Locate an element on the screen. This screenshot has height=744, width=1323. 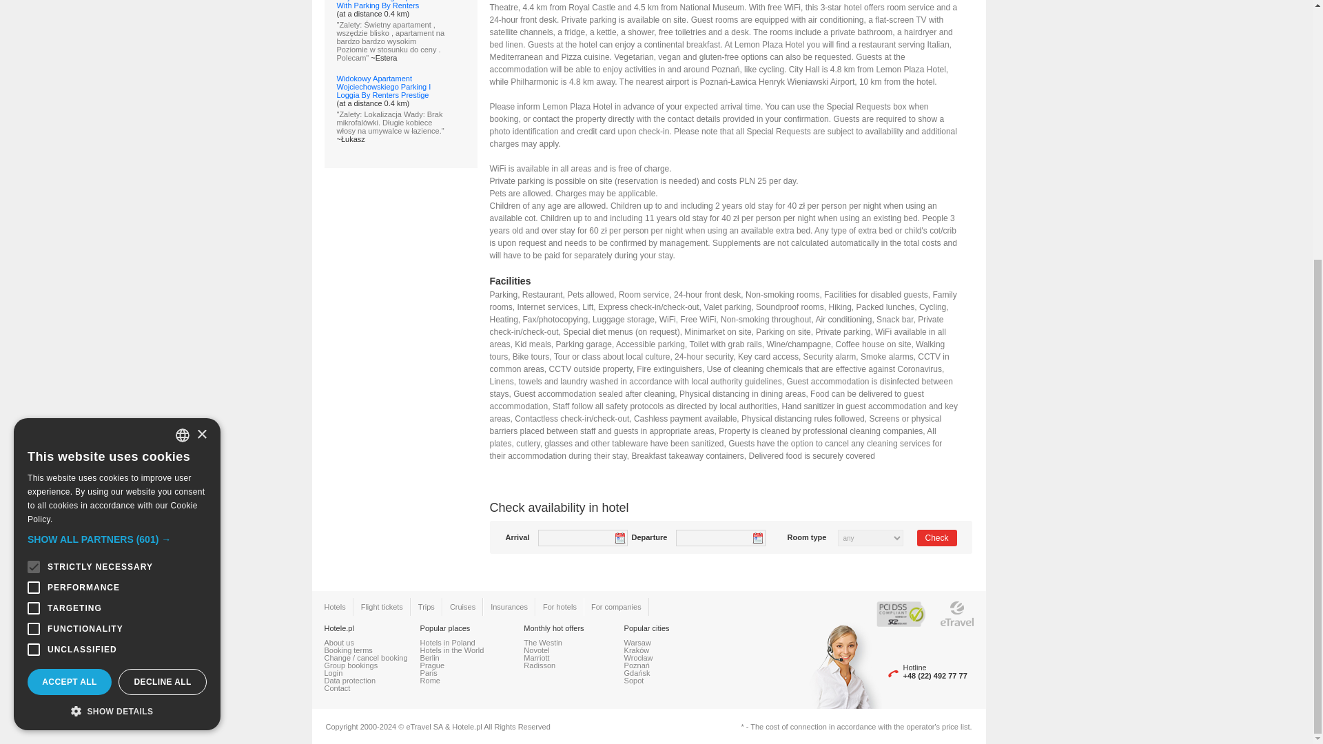
Wojciechowskiego Apartment With Parking By Renters is located at coordinates (385, 5).